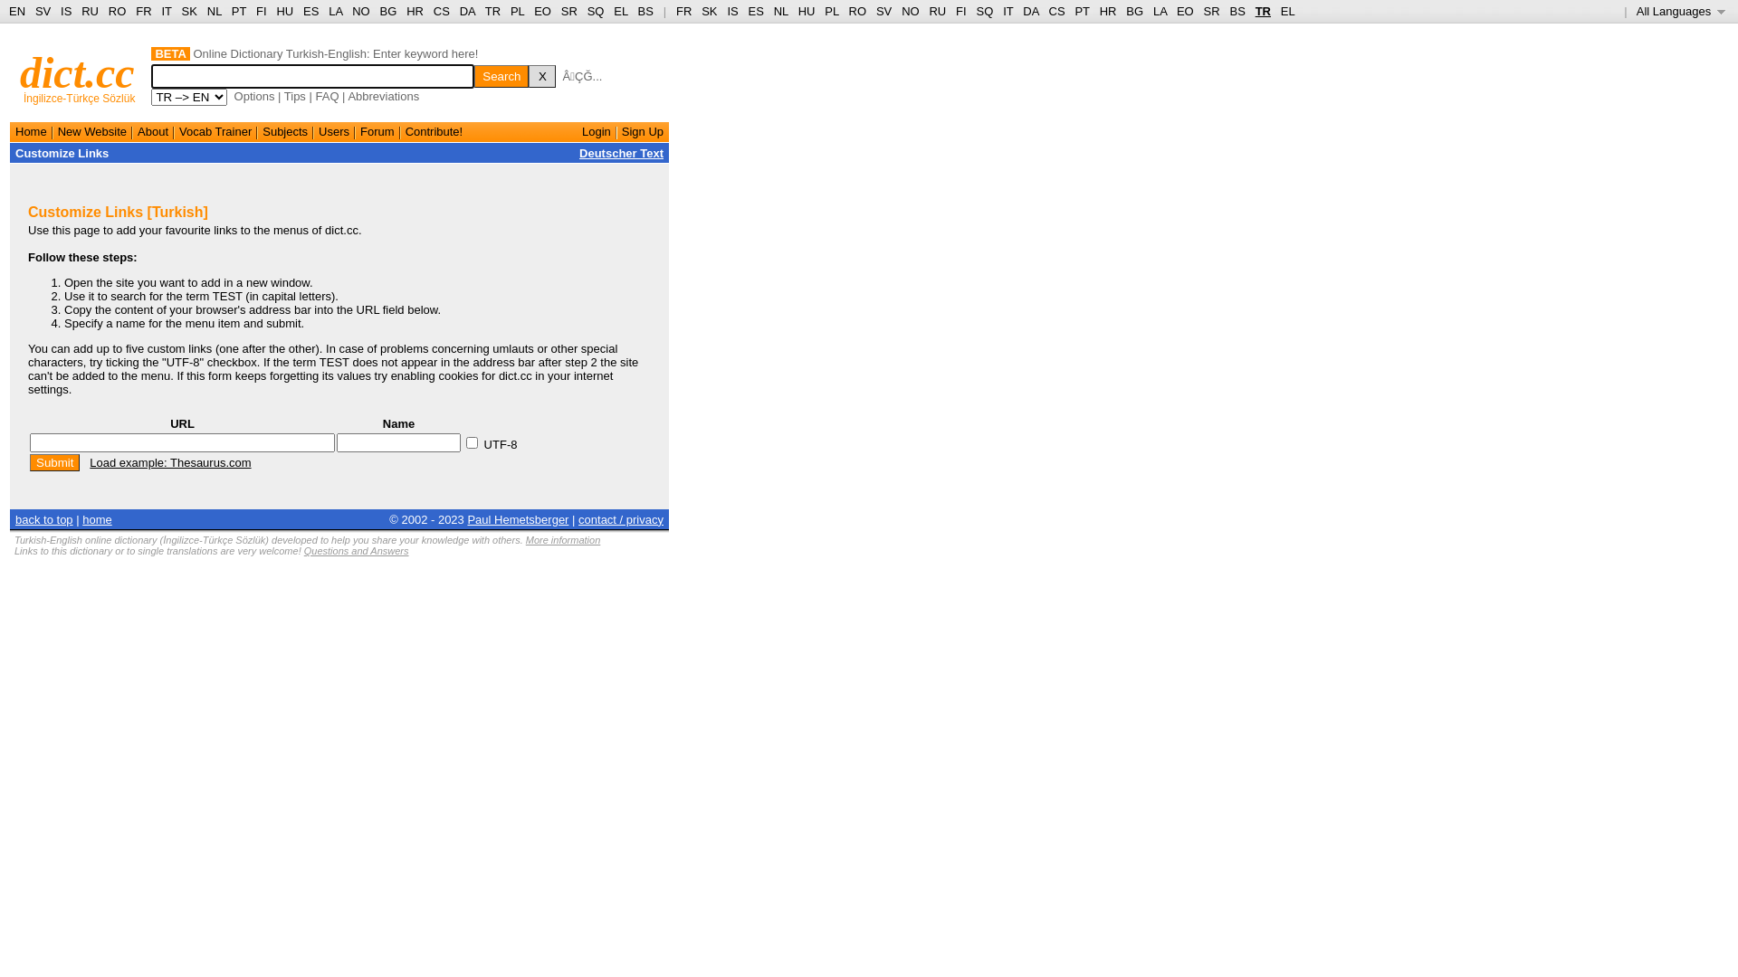 This screenshot has height=977, width=1738. What do you see at coordinates (66, 11) in the screenshot?
I see `IS` at bounding box center [66, 11].